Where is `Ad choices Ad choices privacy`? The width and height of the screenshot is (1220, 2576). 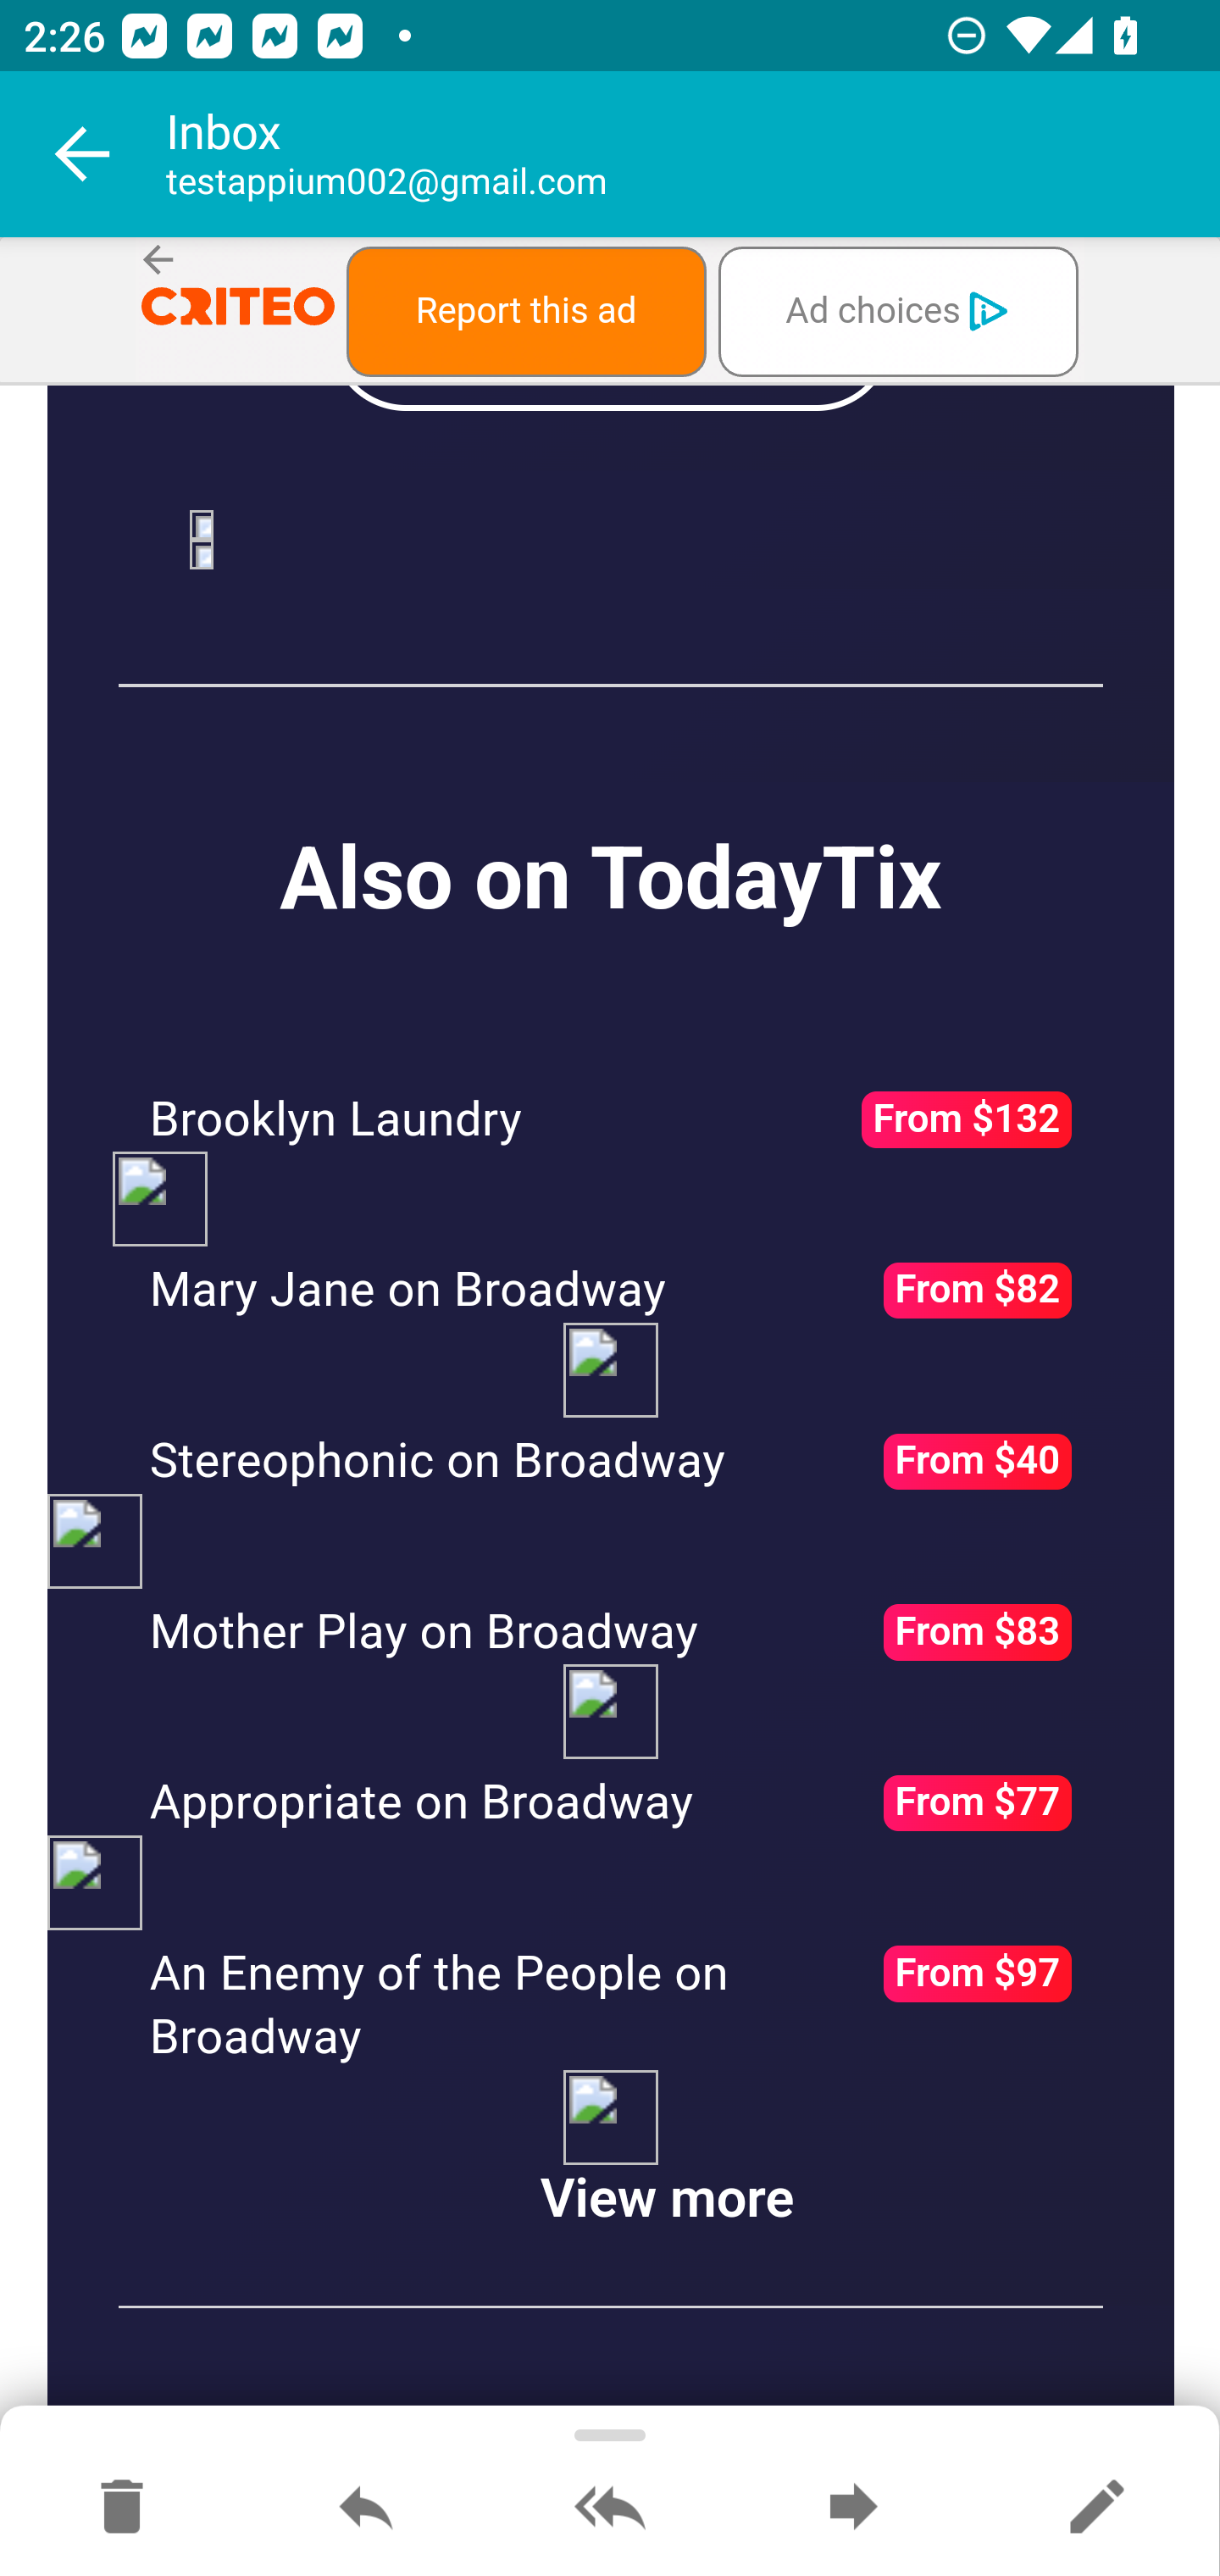
Ad choices Ad choices privacy is located at coordinates (897, 310).